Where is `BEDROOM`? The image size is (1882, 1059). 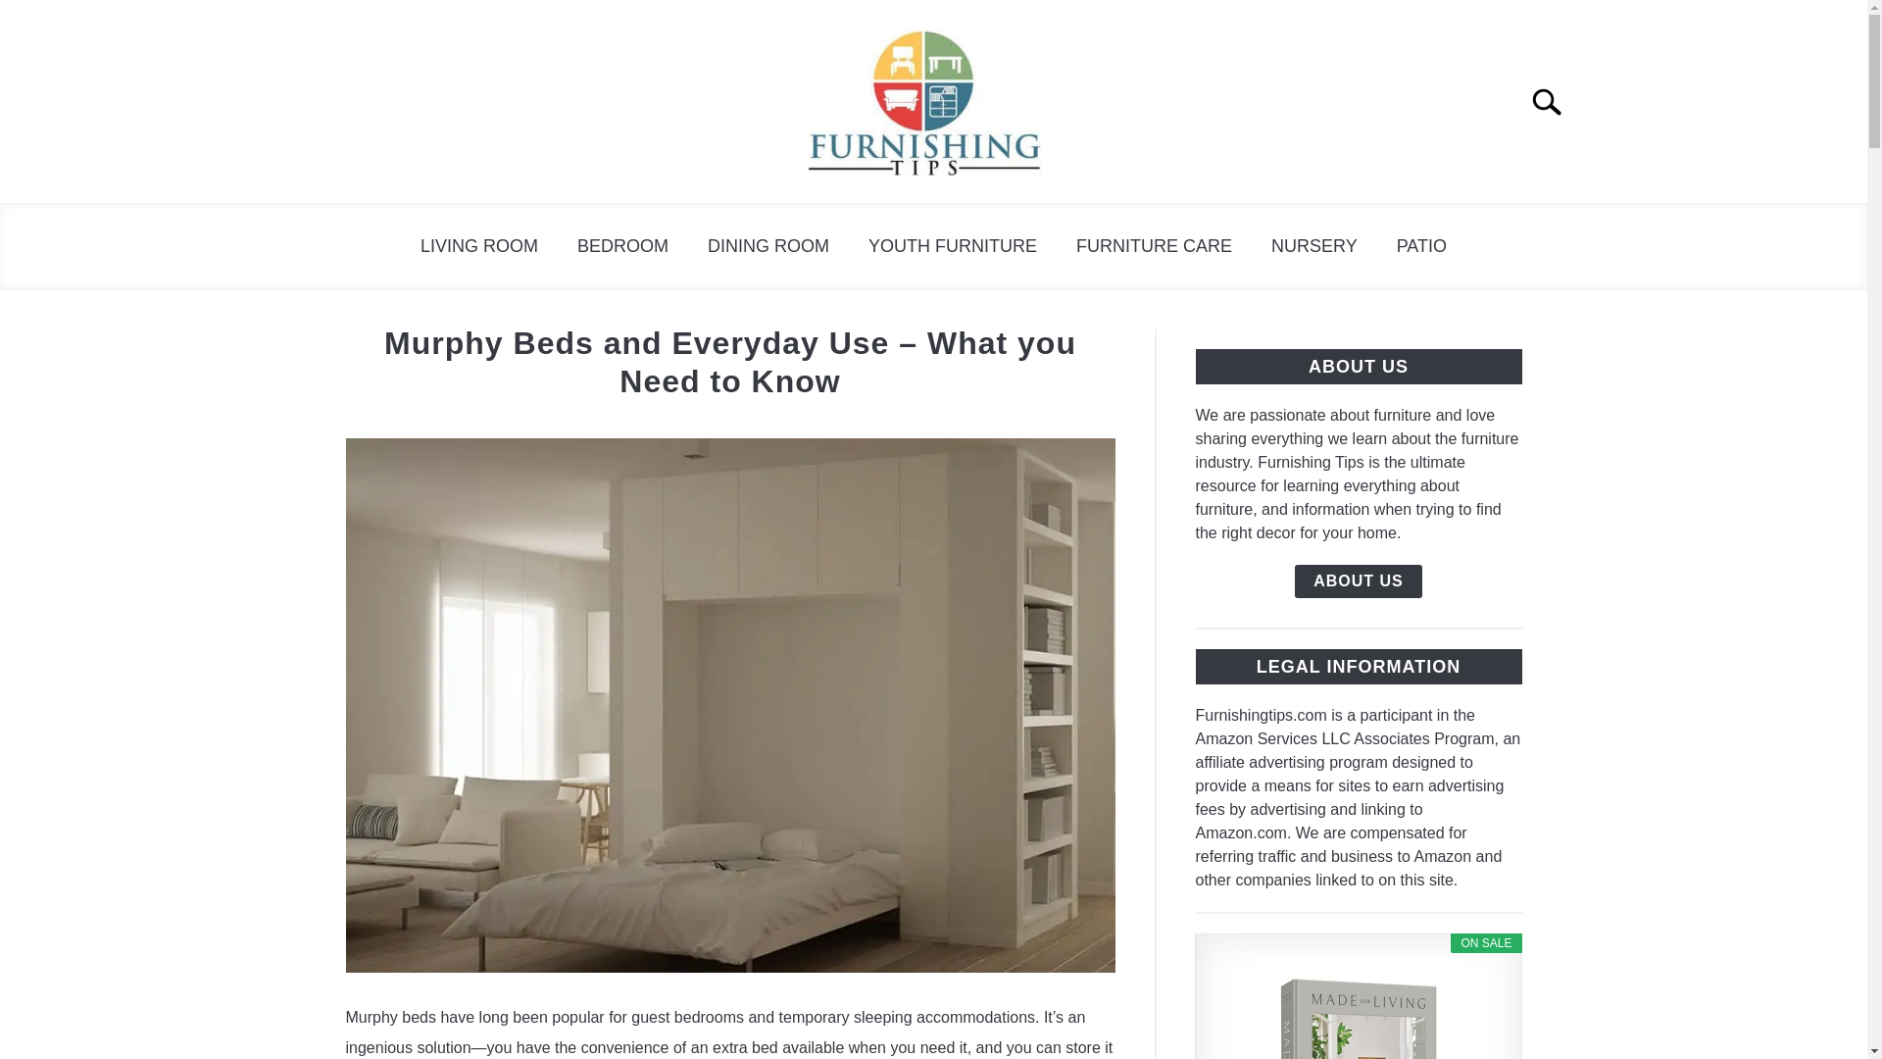 BEDROOM is located at coordinates (622, 246).